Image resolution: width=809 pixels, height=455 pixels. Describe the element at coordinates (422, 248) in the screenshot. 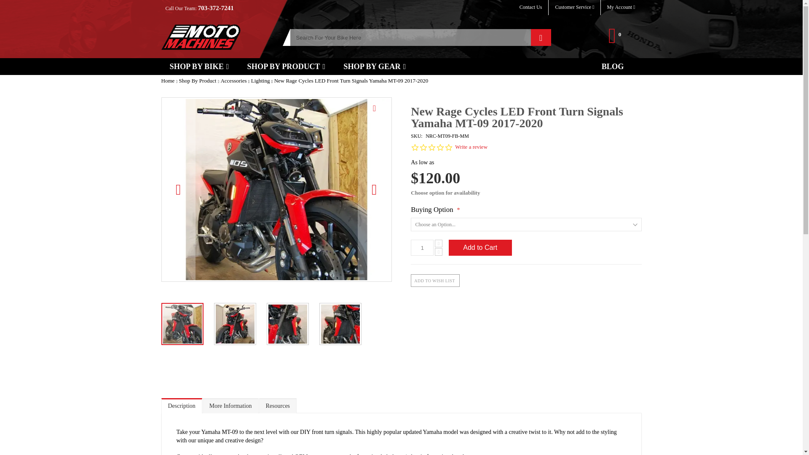

I see `Qty` at that location.